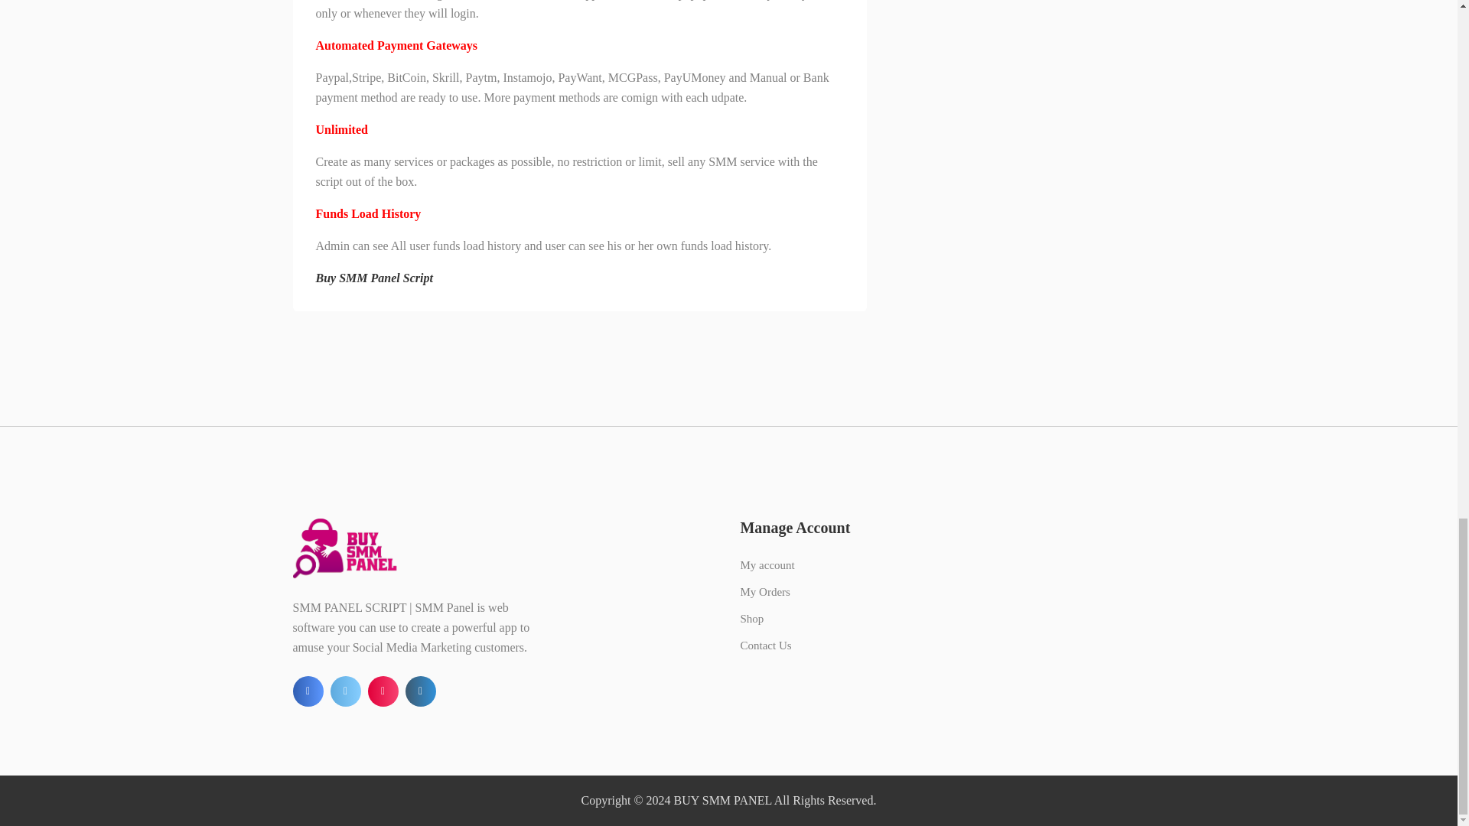  I want to click on My account, so click(767, 565).